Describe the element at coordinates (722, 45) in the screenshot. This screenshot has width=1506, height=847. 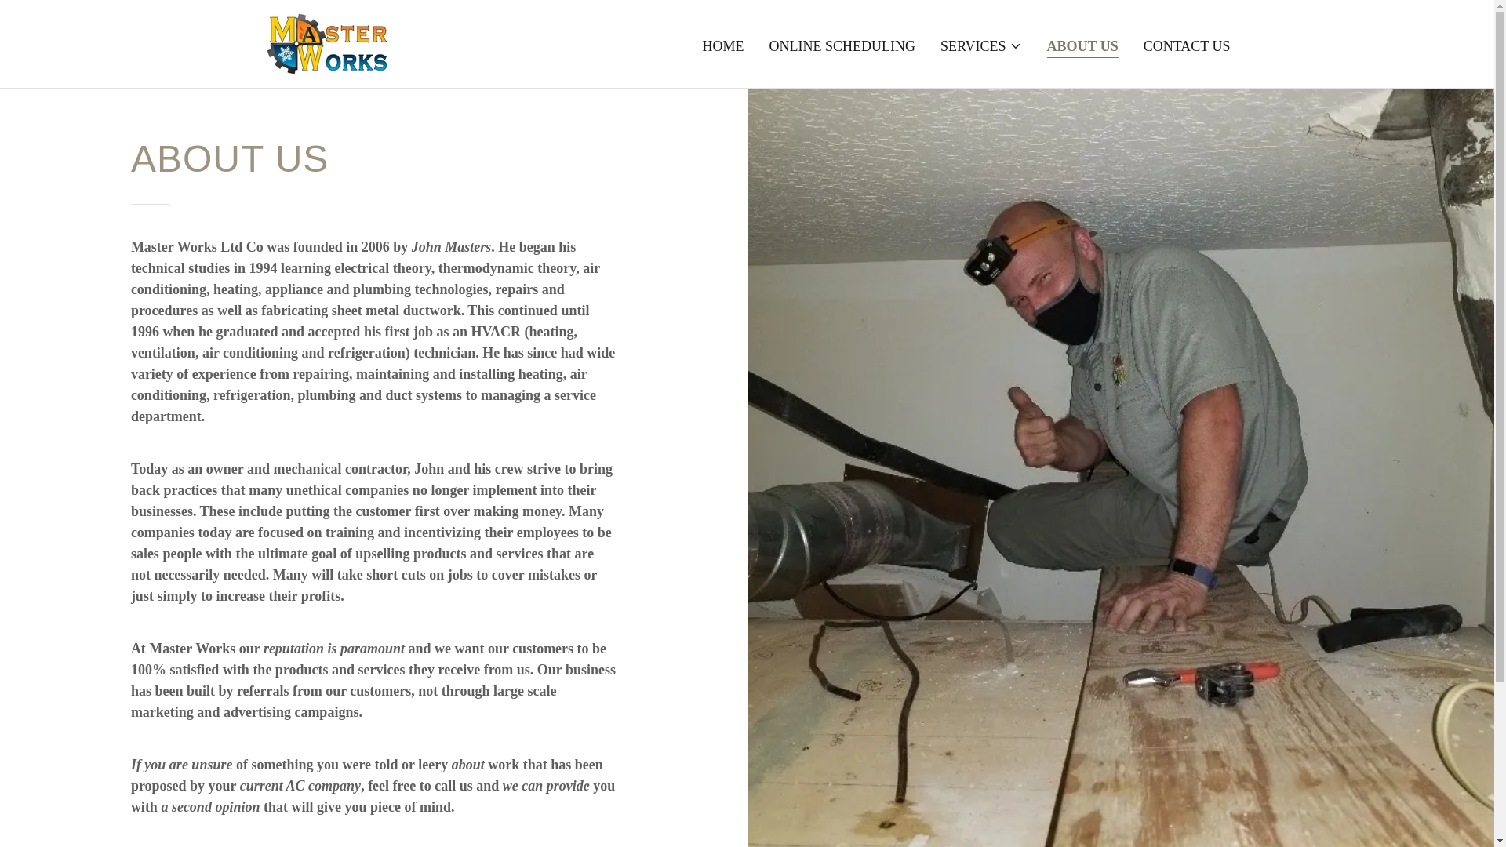
I see `HOME` at that location.